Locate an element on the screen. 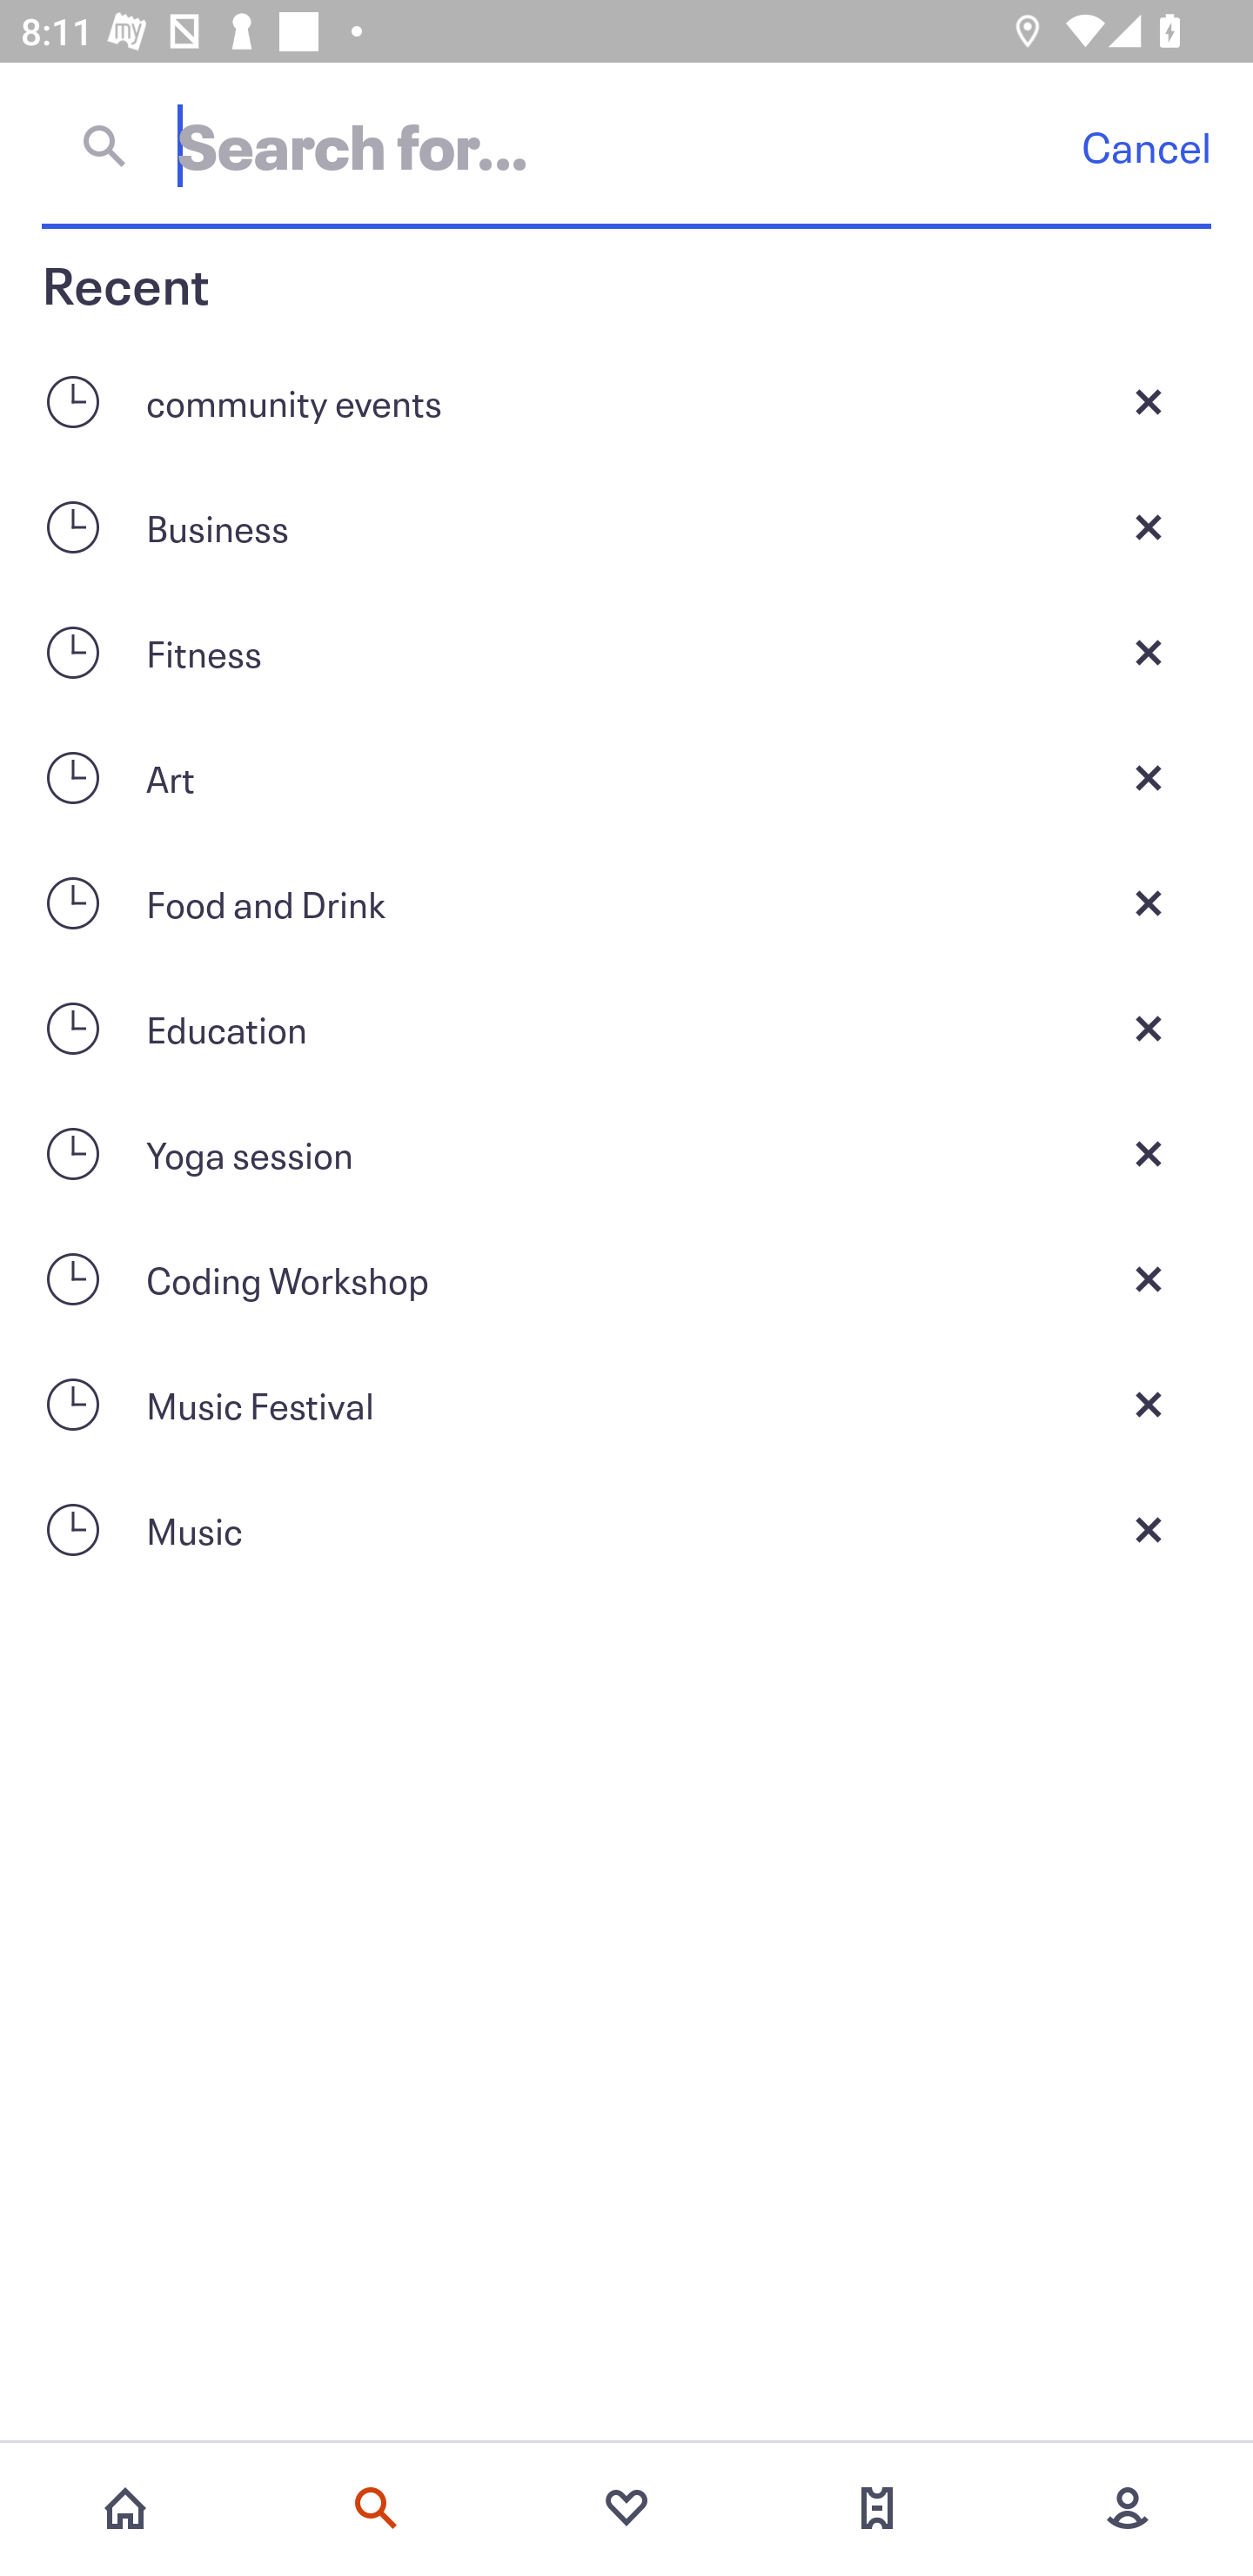 This screenshot has width=1253, height=2576. More is located at coordinates (1128, 2508).